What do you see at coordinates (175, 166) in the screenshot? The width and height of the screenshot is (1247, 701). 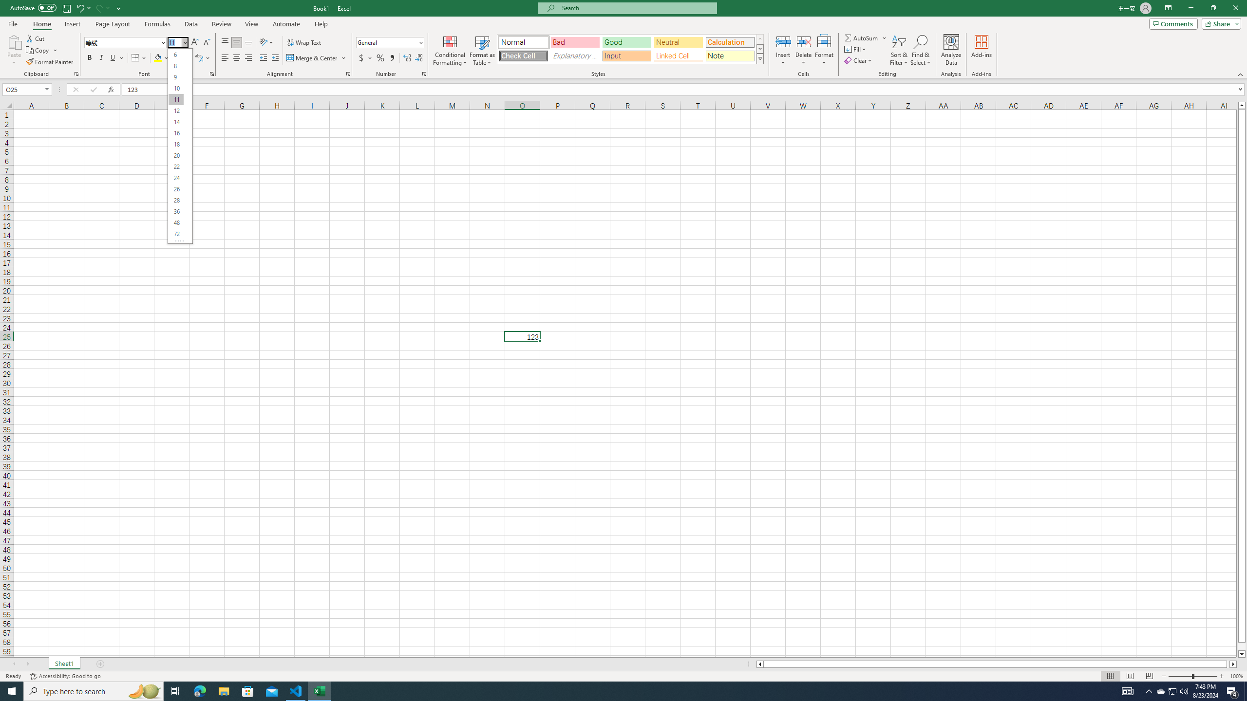 I see `22` at bounding box center [175, 166].